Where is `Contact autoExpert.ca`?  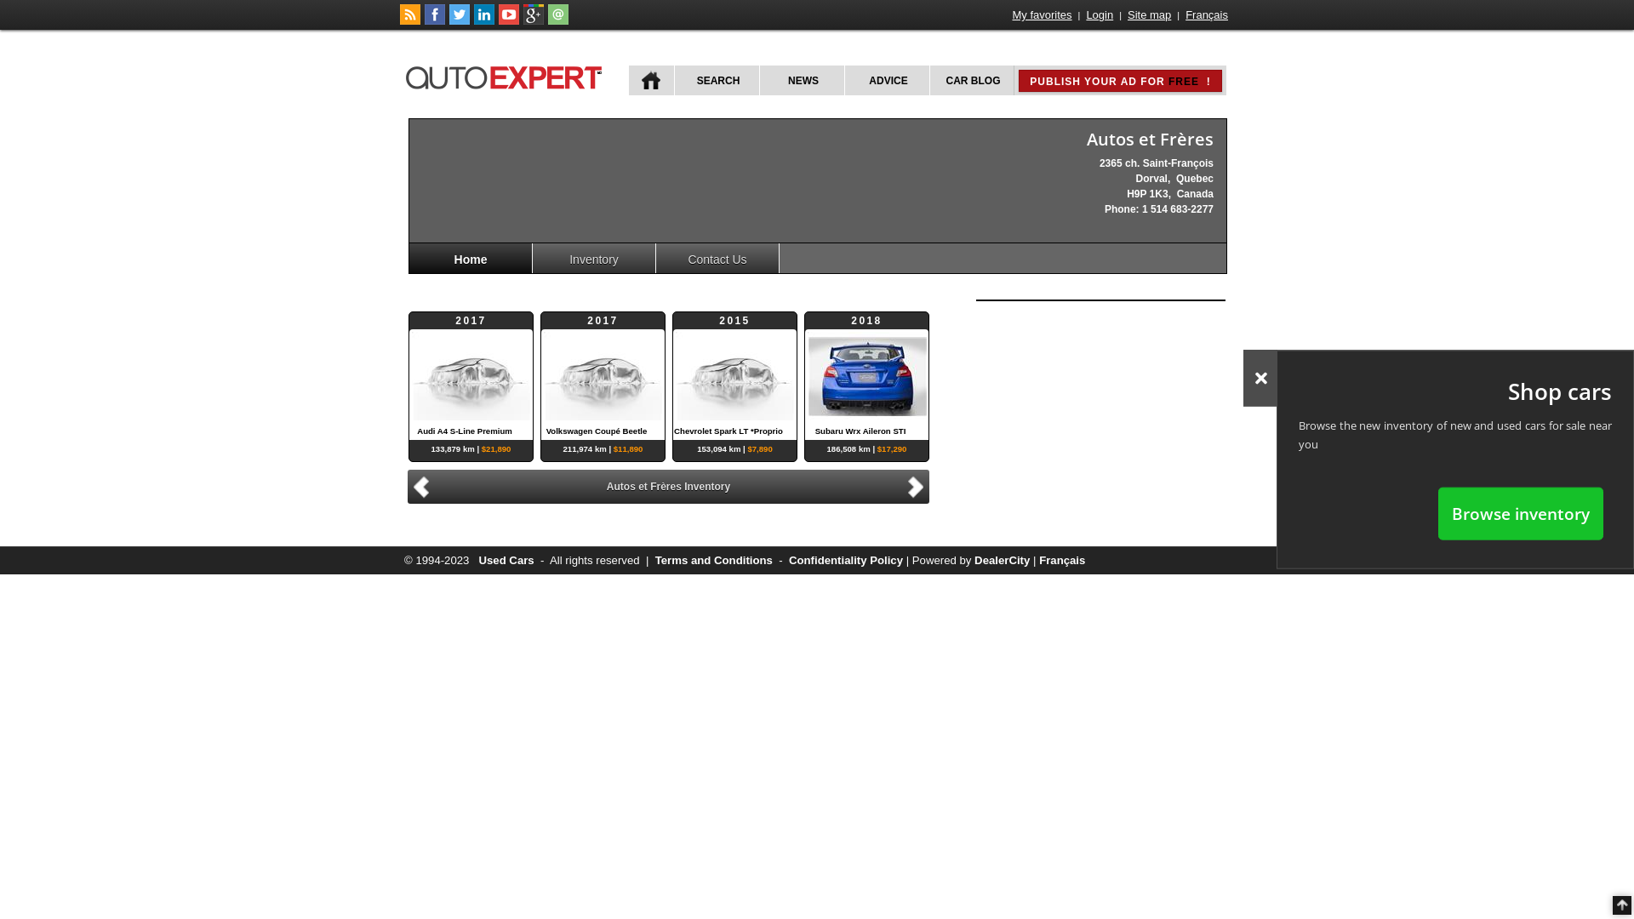
Contact autoExpert.ca is located at coordinates (558, 21).